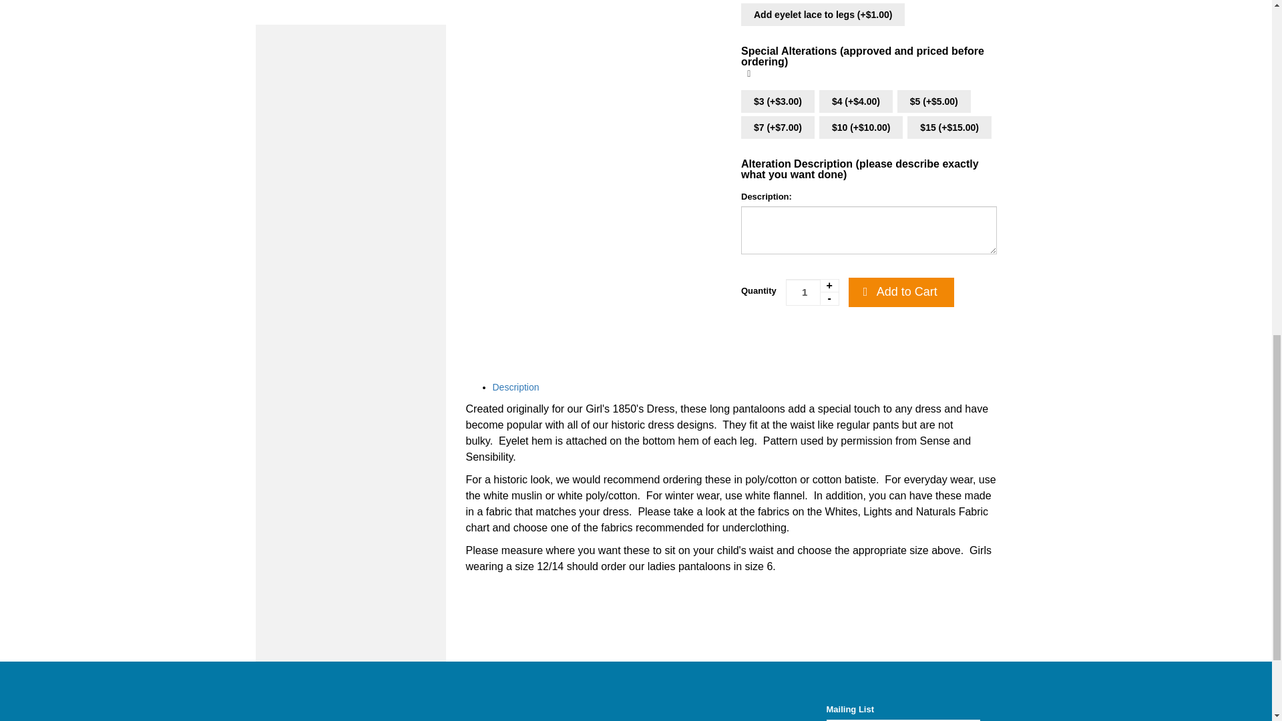 This screenshot has height=721, width=1282. I want to click on 1, so click(812, 292).